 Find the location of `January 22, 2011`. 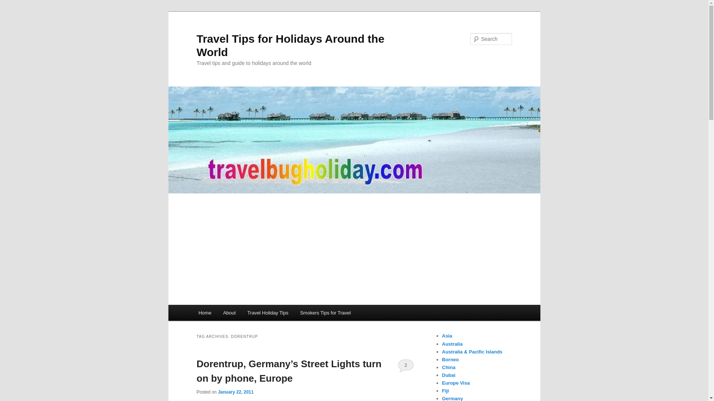

January 22, 2011 is located at coordinates (235, 392).